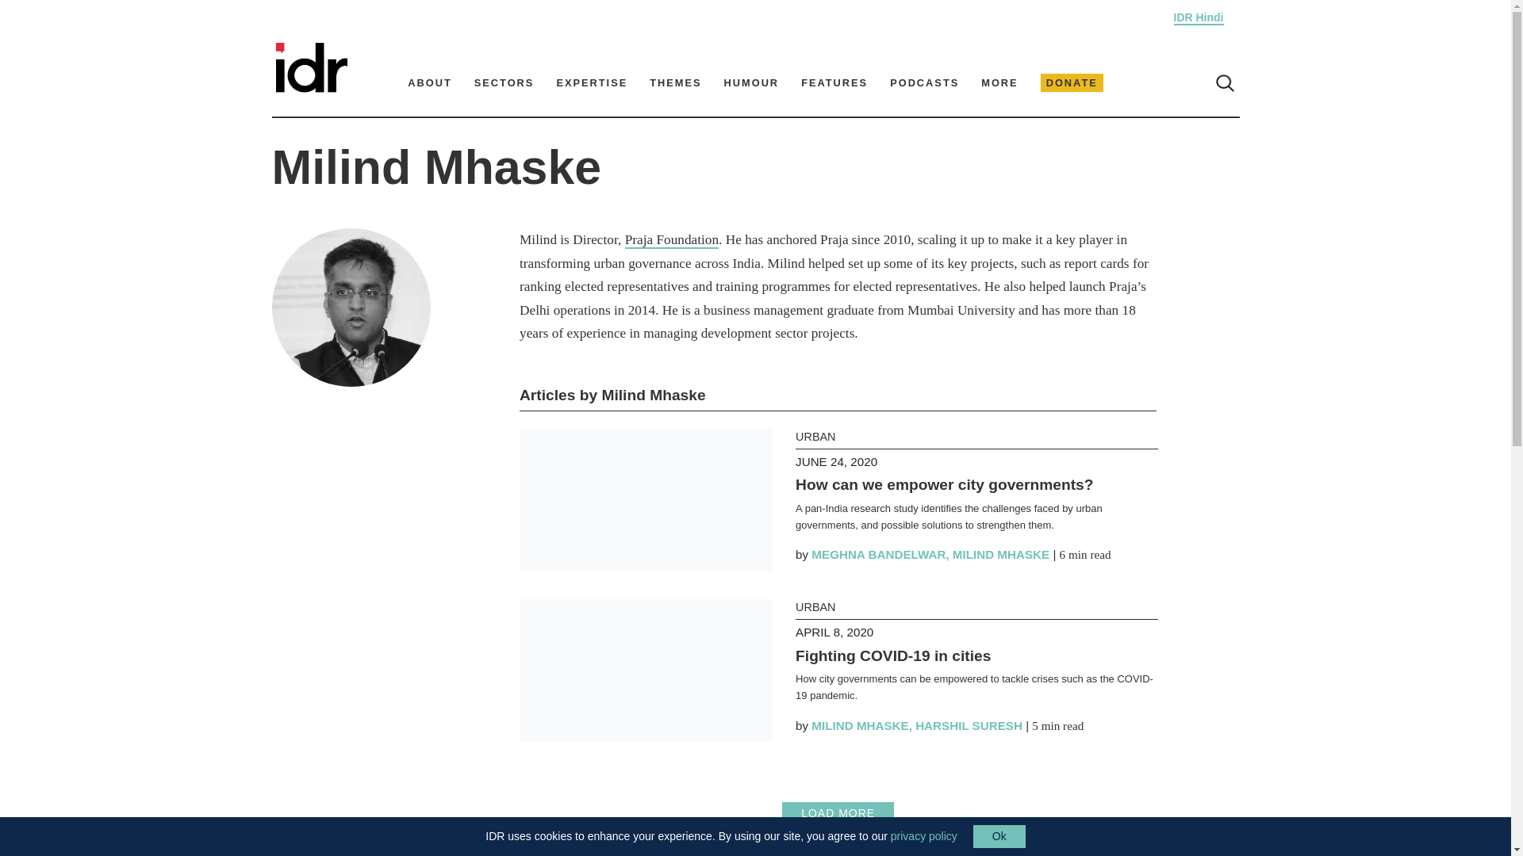 The height and width of the screenshot is (856, 1523). What do you see at coordinates (1199, 18) in the screenshot?
I see `IDR Hindi` at bounding box center [1199, 18].